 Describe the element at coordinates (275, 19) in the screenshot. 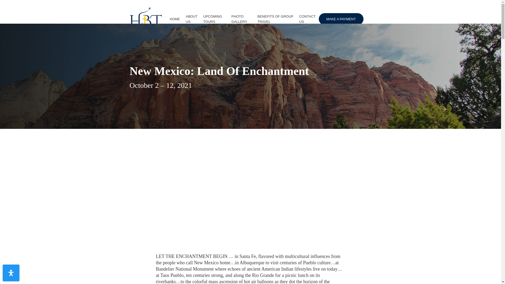

I see `BENEFITS OF GROUP TRAVEL` at that location.